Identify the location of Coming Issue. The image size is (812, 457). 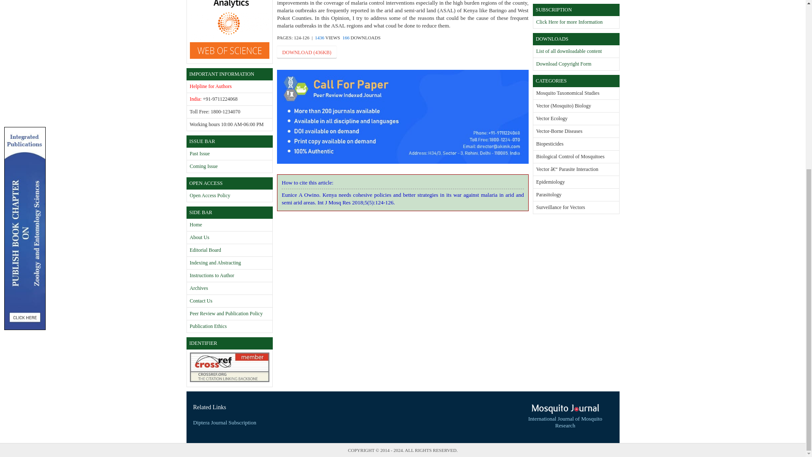
(203, 166).